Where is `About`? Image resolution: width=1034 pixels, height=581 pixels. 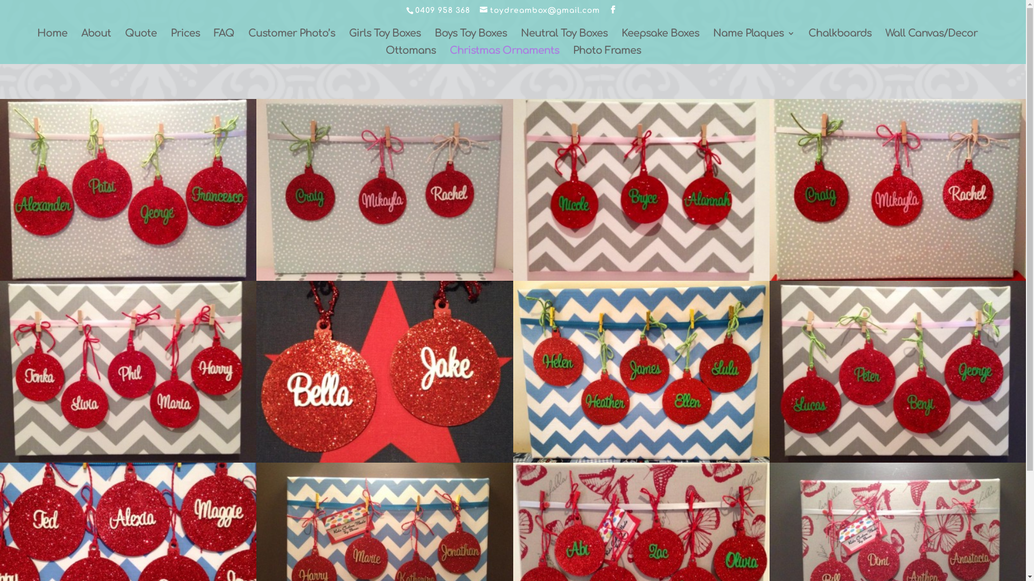
About is located at coordinates (96, 38).